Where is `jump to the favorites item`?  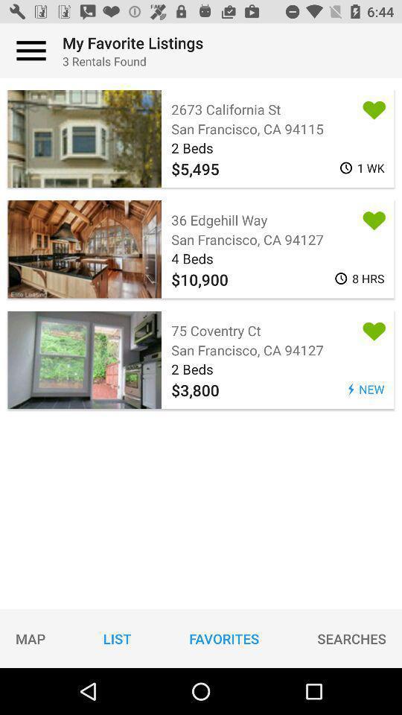
jump to the favorites item is located at coordinates (224, 638).